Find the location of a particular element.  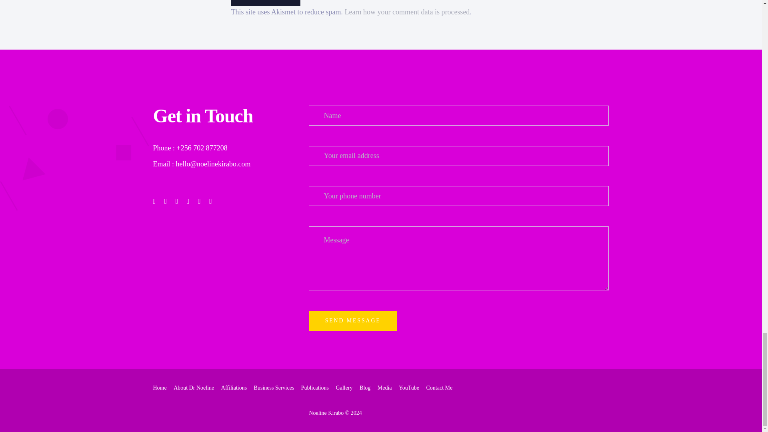

Home is located at coordinates (160, 388).